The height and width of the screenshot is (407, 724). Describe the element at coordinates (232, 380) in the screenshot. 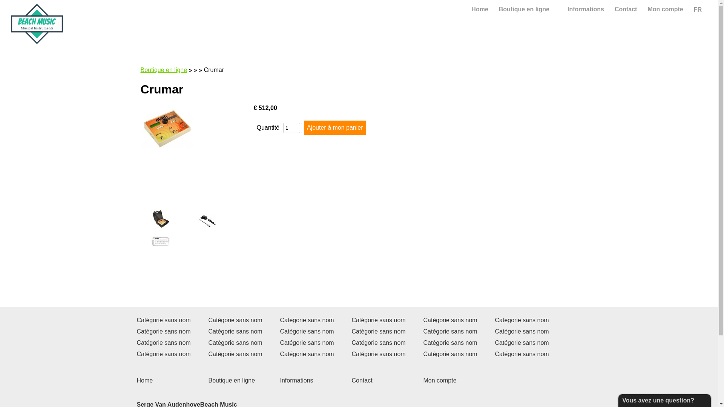

I see `Boutique en ligne` at that location.